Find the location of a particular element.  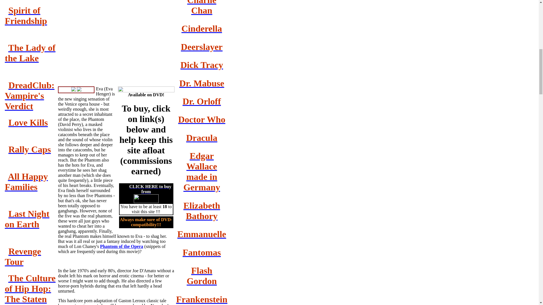

DreadClub: Vampire's Verdict is located at coordinates (30, 96).